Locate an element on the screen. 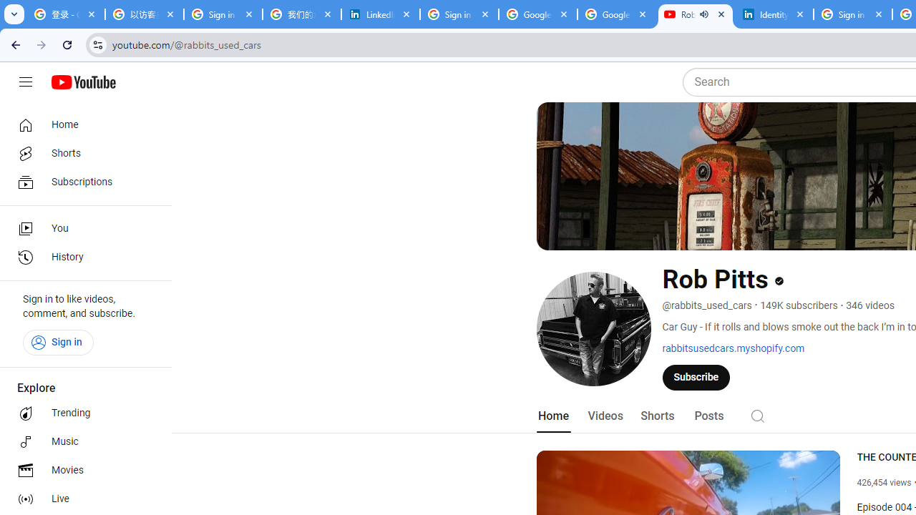  Movies is located at coordinates (82, 471).